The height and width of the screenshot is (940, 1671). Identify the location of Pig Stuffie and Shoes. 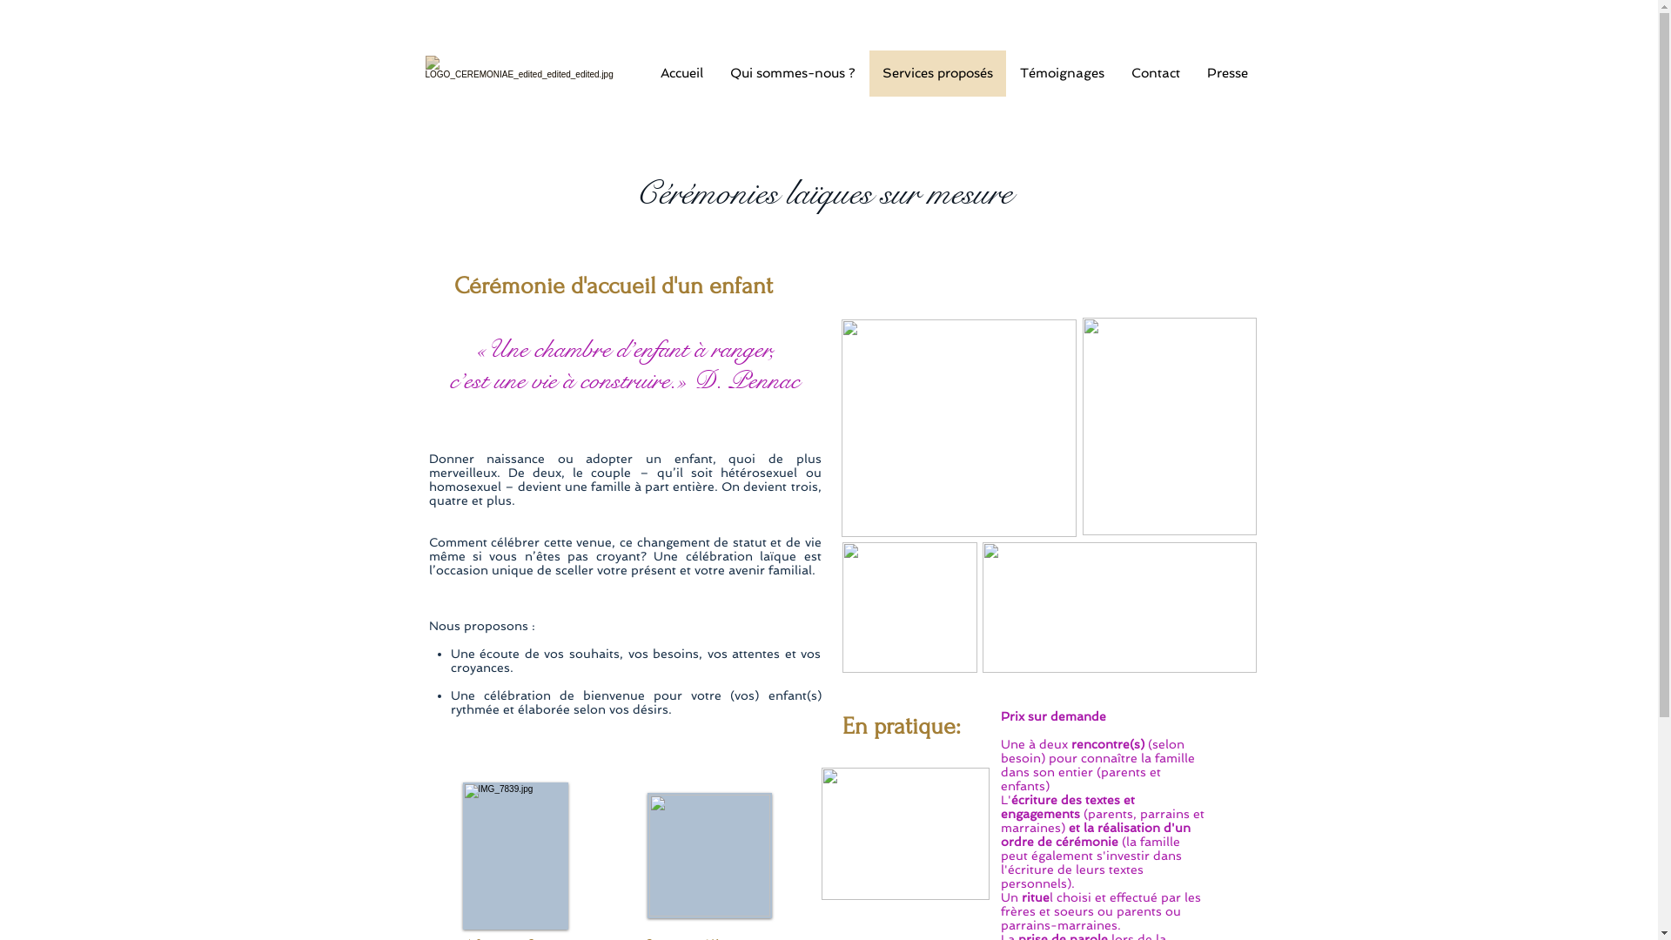
(905, 834).